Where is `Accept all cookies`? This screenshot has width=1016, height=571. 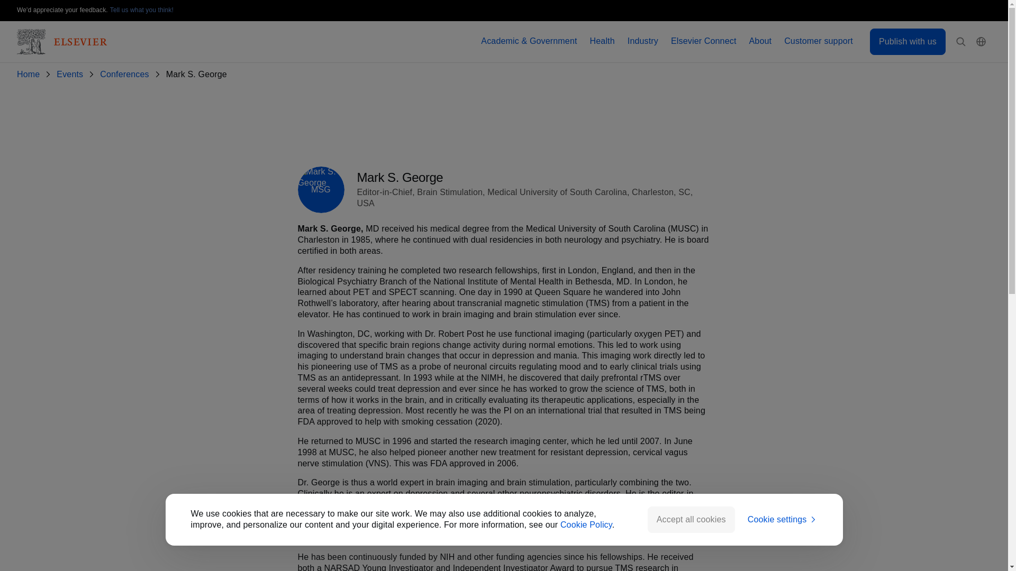 Accept all cookies is located at coordinates (691, 519).